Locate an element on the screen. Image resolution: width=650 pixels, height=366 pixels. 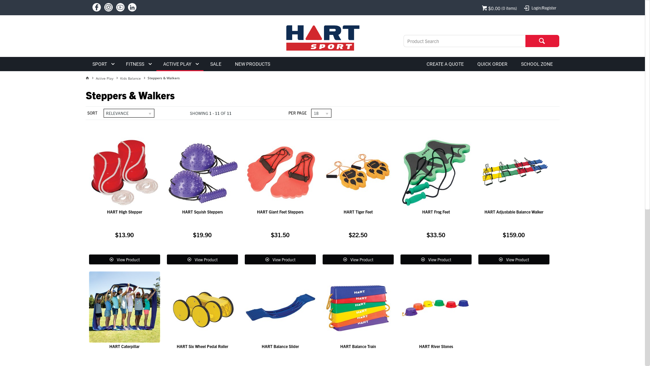
View Product is located at coordinates (280, 260).